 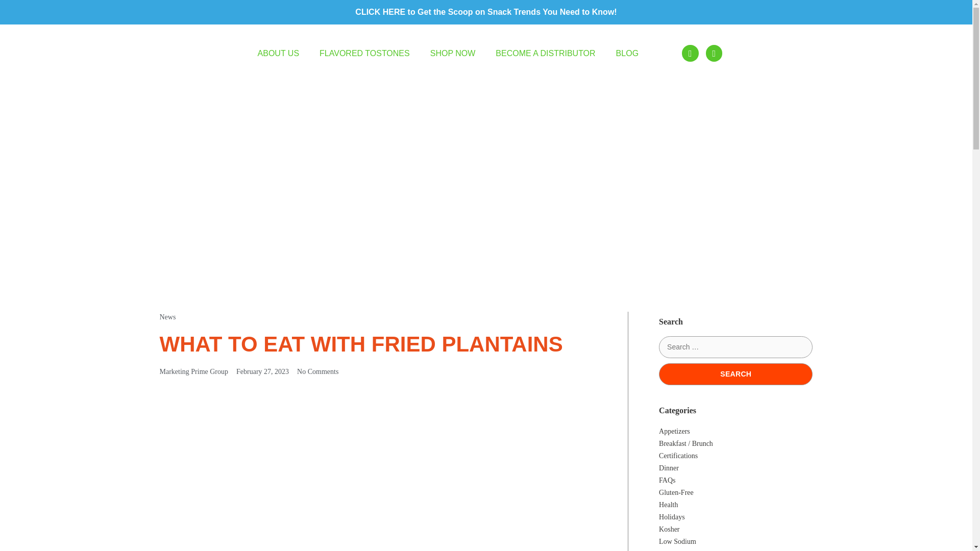 What do you see at coordinates (545, 54) in the screenshot?
I see `BECOME A DISTRIBUTOR` at bounding box center [545, 54].